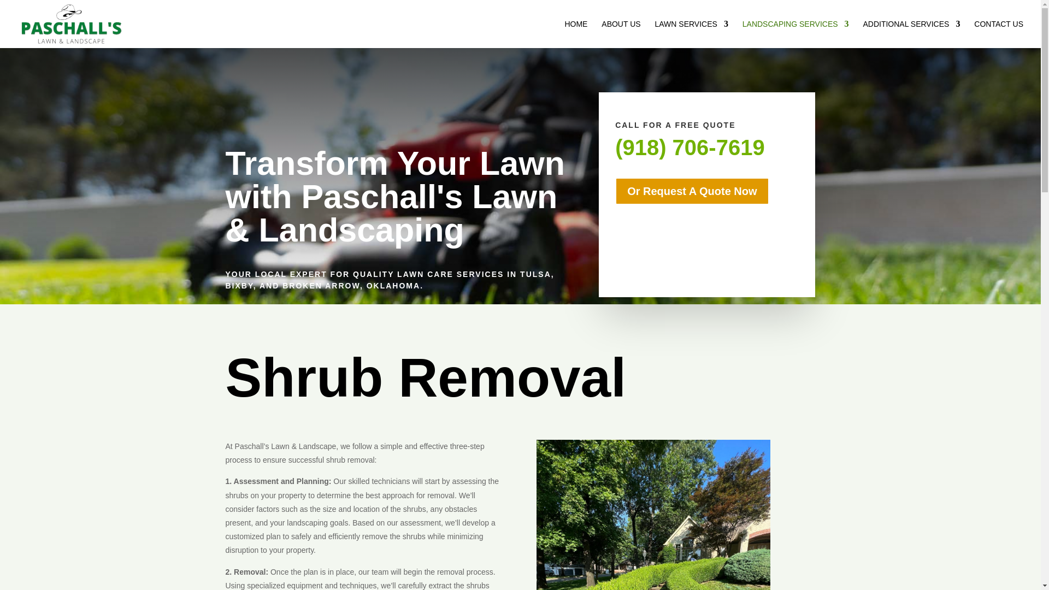 The width and height of the screenshot is (1049, 590). Describe the element at coordinates (691, 34) in the screenshot. I see `LAWN SERVICES` at that location.